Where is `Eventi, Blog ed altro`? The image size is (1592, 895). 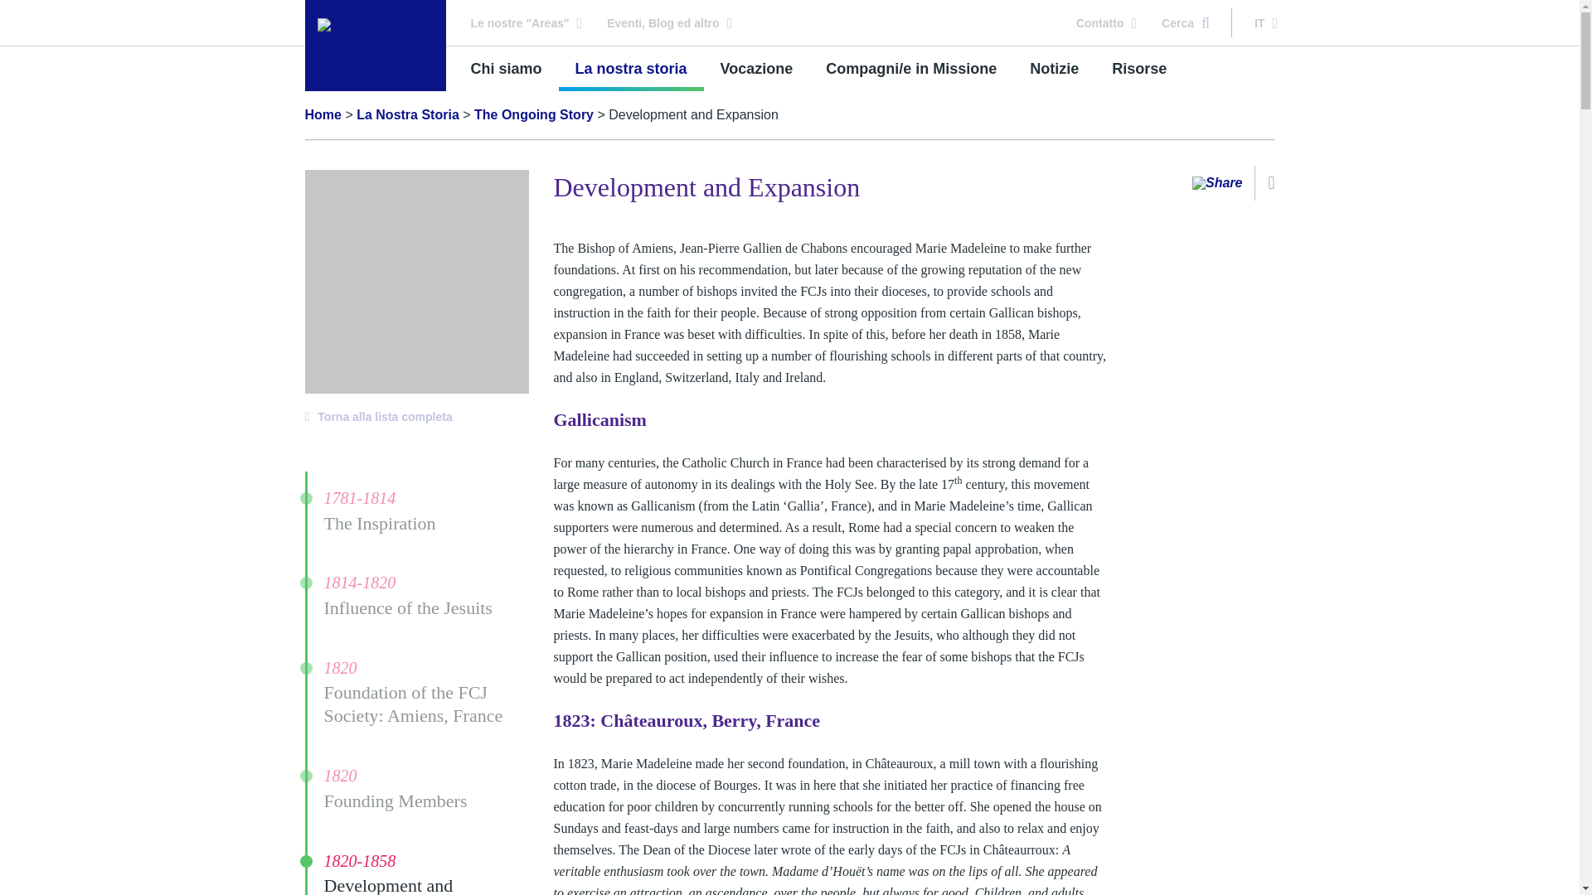 Eventi, Blog ed altro is located at coordinates (669, 22).